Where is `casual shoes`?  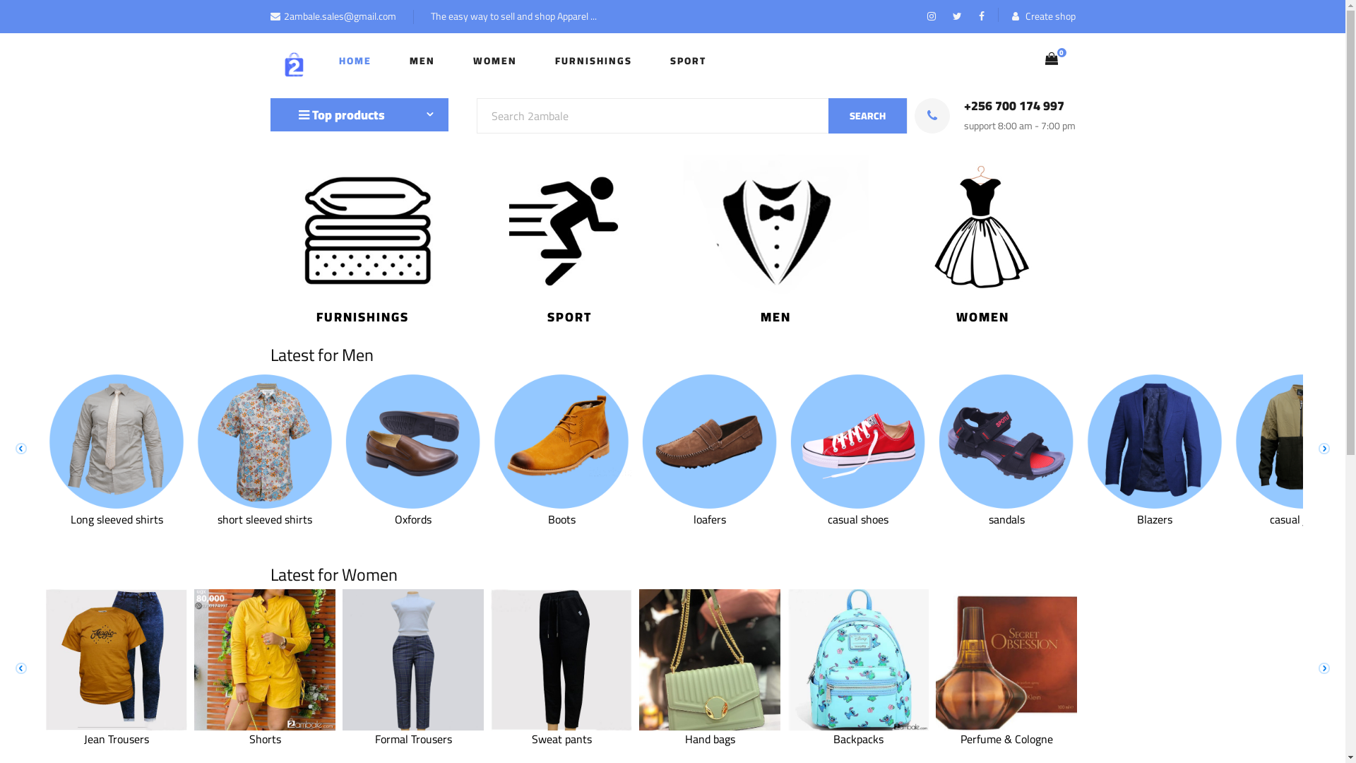 casual shoes is located at coordinates (858, 479).